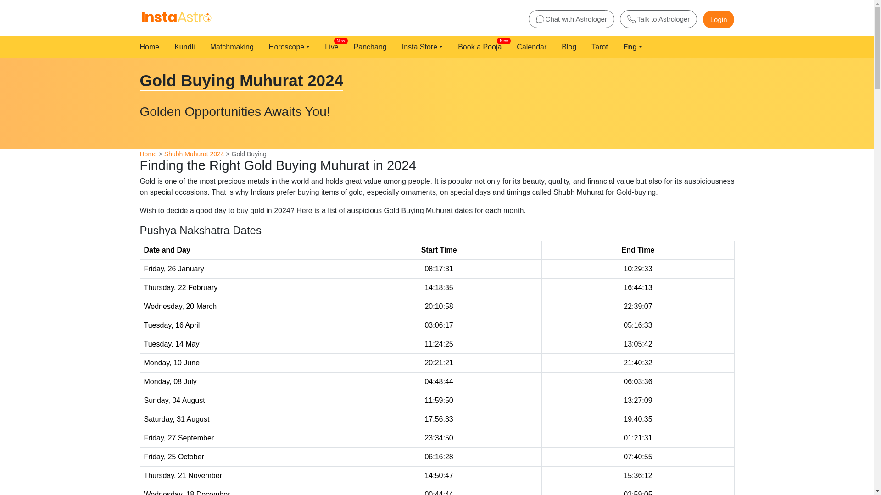 This screenshot has height=495, width=881. Describe the element at coordinates (481, 47) in the screenshot. I see `Kundli` at that location.